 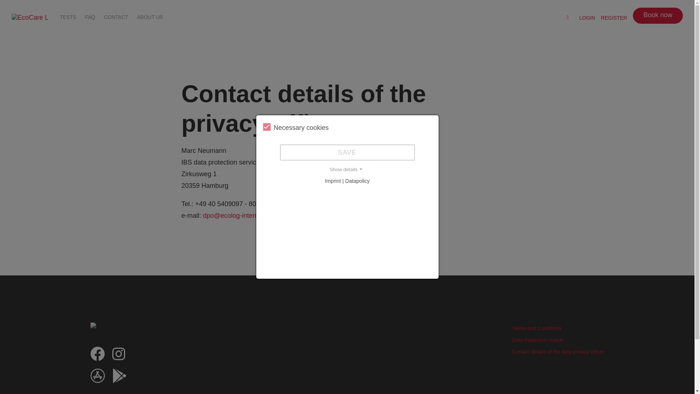 What do you see at coordinates (559, 352) in the screenshot?
I see `Contact details of the data privacy officer` at bounding box center [559, 352].